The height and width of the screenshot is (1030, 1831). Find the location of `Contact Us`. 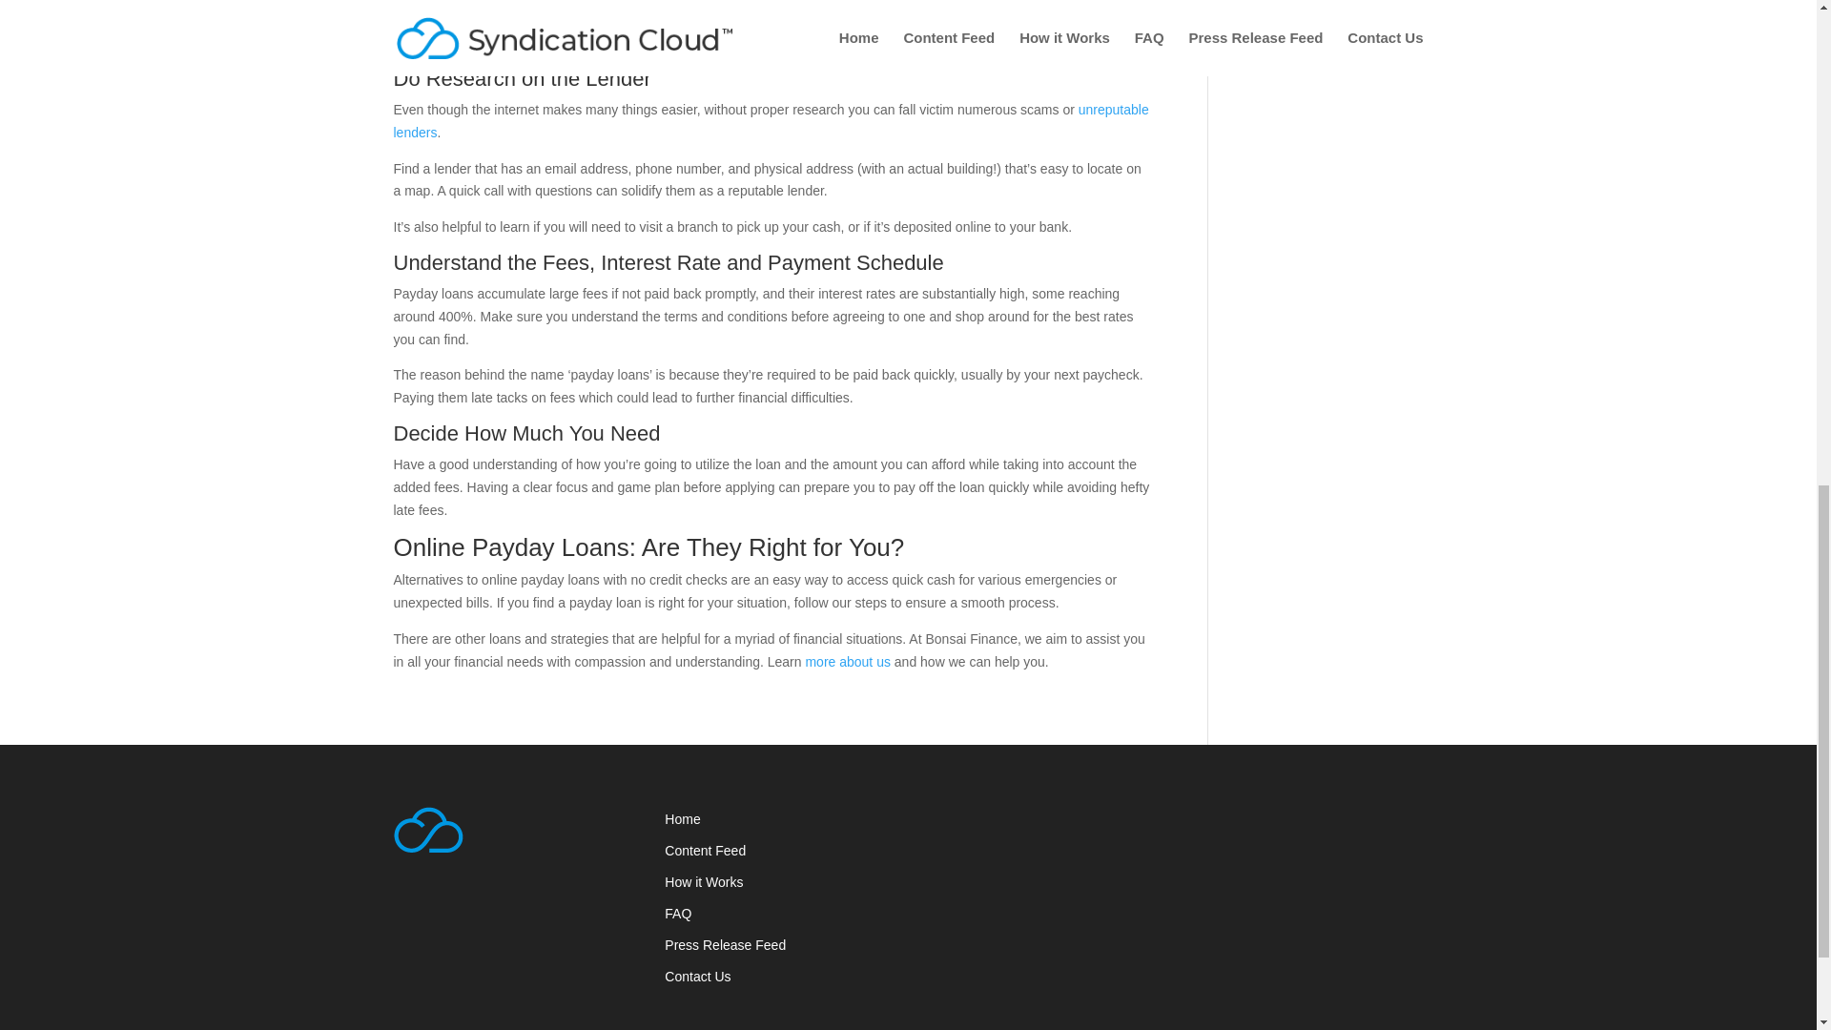

Contact Us is located at coordinates (697, 977).